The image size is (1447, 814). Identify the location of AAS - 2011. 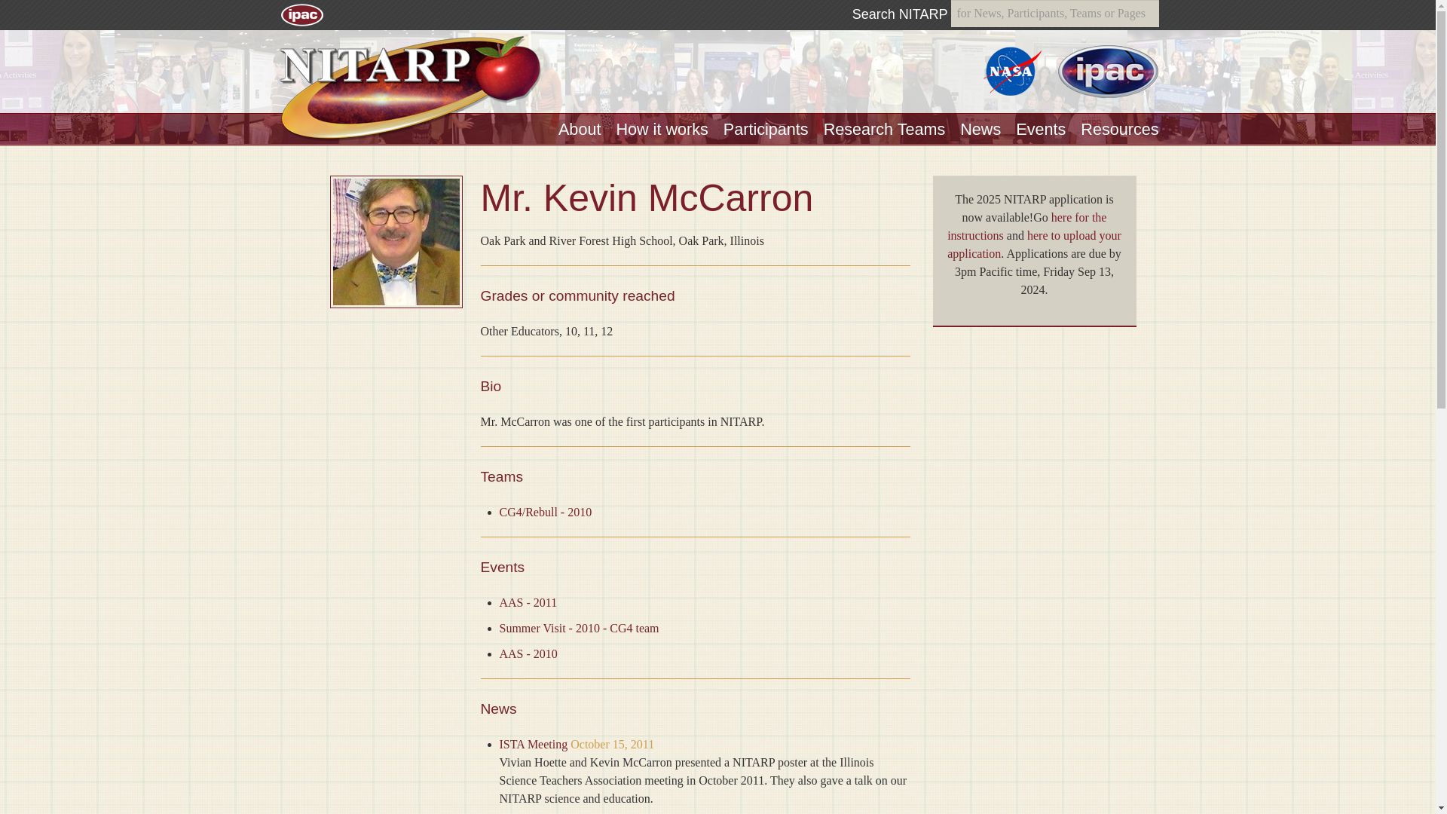
(528, 601).